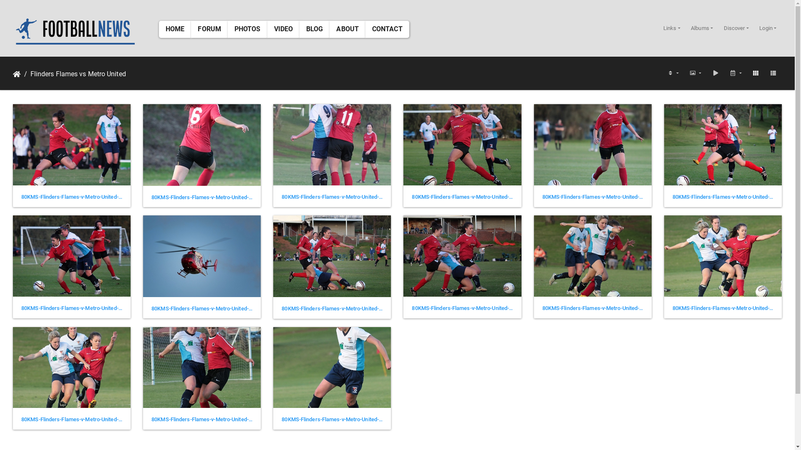 The width and height of the screenshot is (801, 450). What do you see at coordinates (332, 420) in the screenshot?
I see `80KMS-Flinders-Flames-v-Metro-United-11274.jpg` at bounding box center [332, 420].